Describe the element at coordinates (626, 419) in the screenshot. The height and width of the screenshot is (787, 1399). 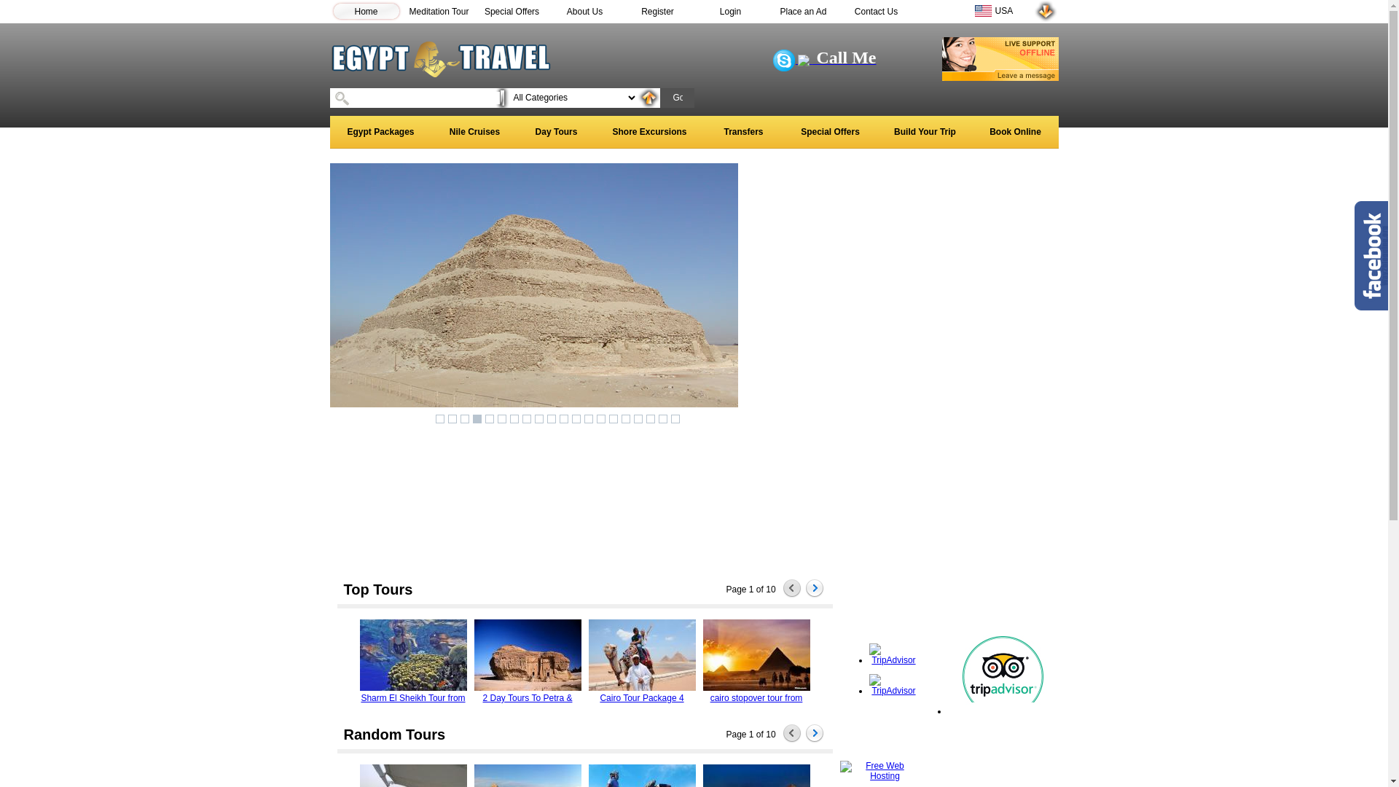
I see `16` at that location.